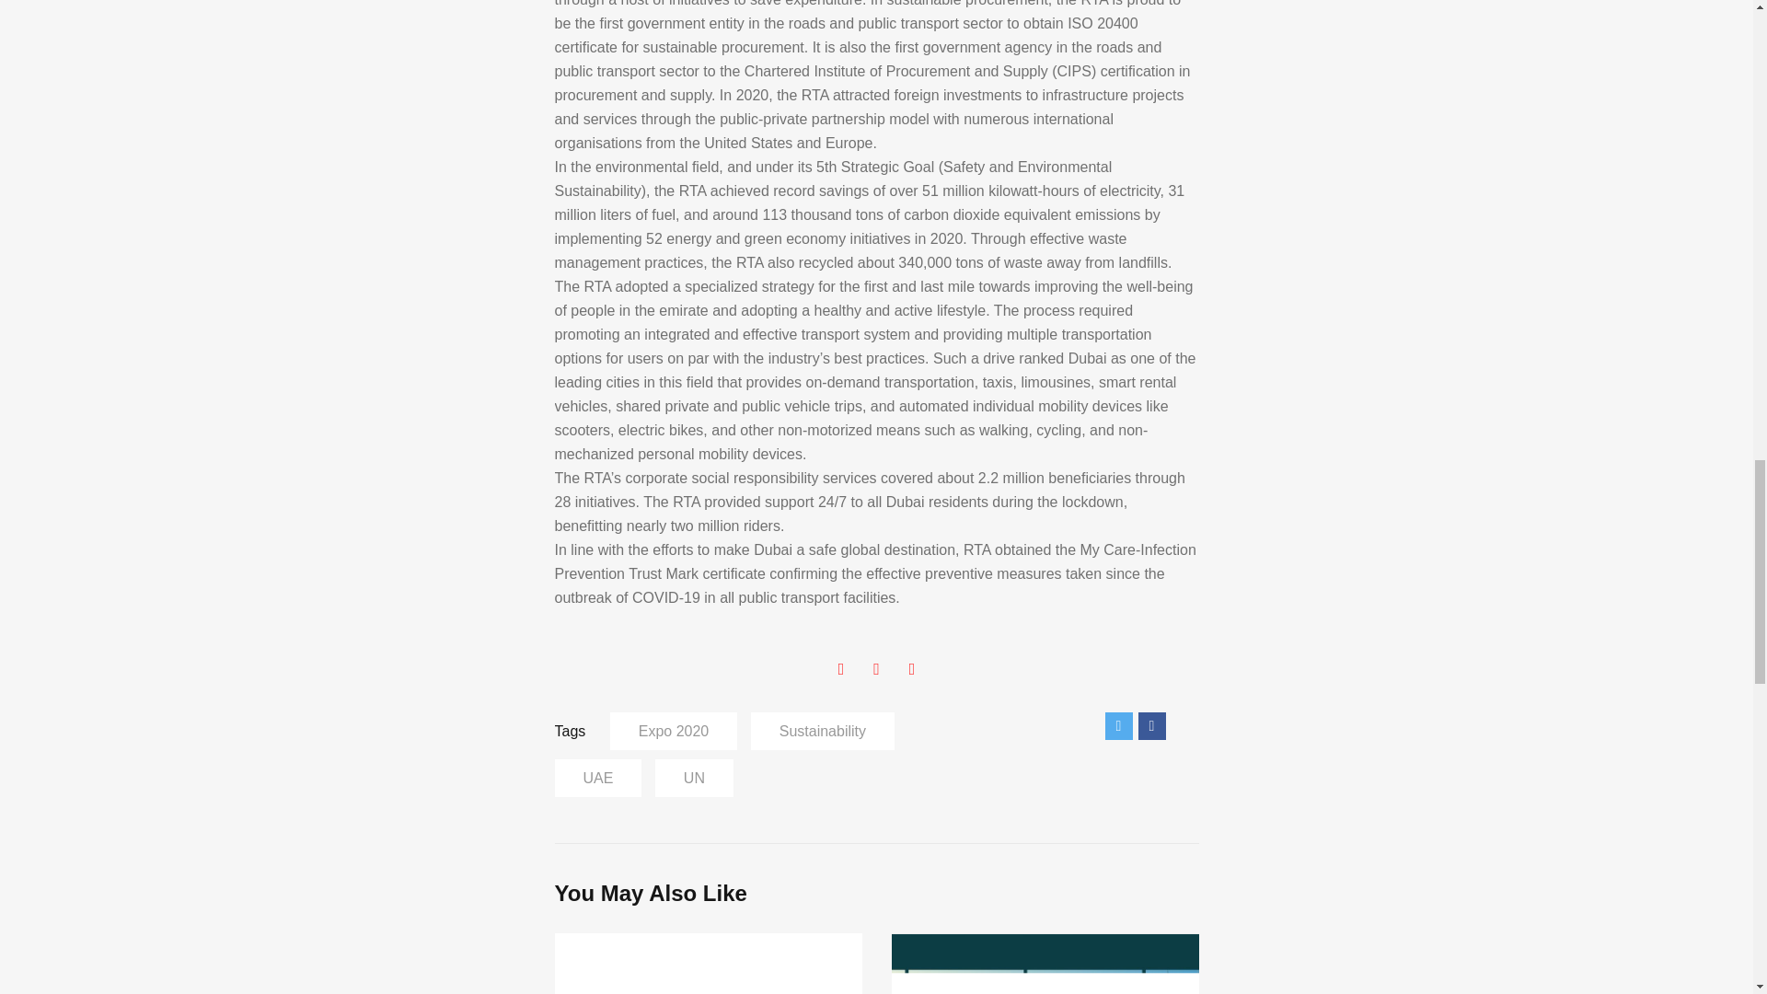 Image resolution: width=1767 pixels, height=994 pixels. What do you see at coordinates (1184, 725) in the screenshot?
I see `Share on Reddit` at bounding box center [1184, 725].